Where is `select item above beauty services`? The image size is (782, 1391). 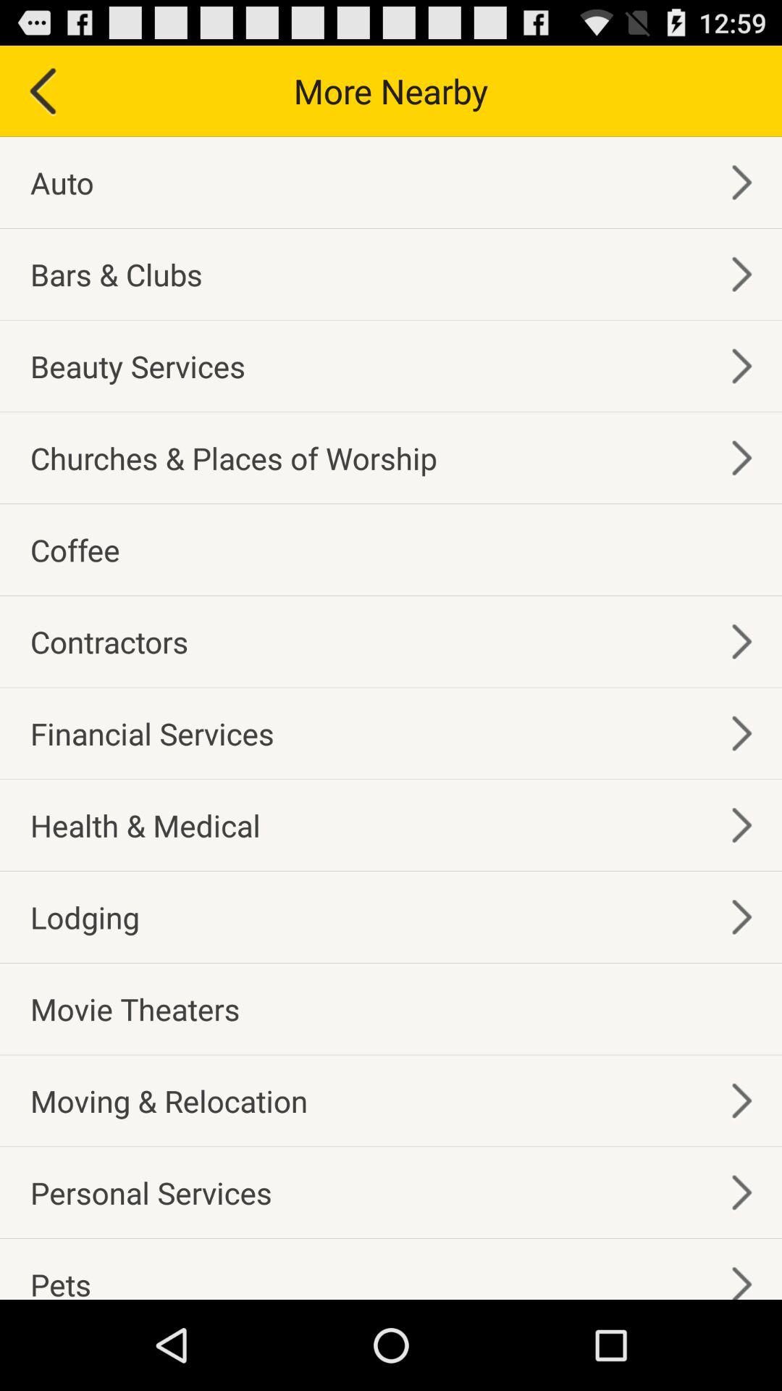
select item above beauty services is located at coordinates (116, 274).